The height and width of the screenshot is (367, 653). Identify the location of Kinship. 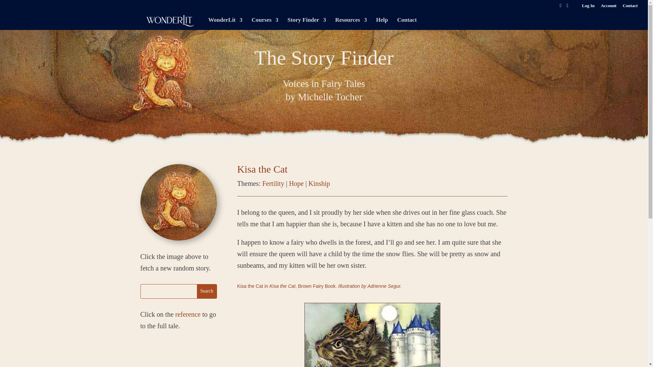
(319, 183).